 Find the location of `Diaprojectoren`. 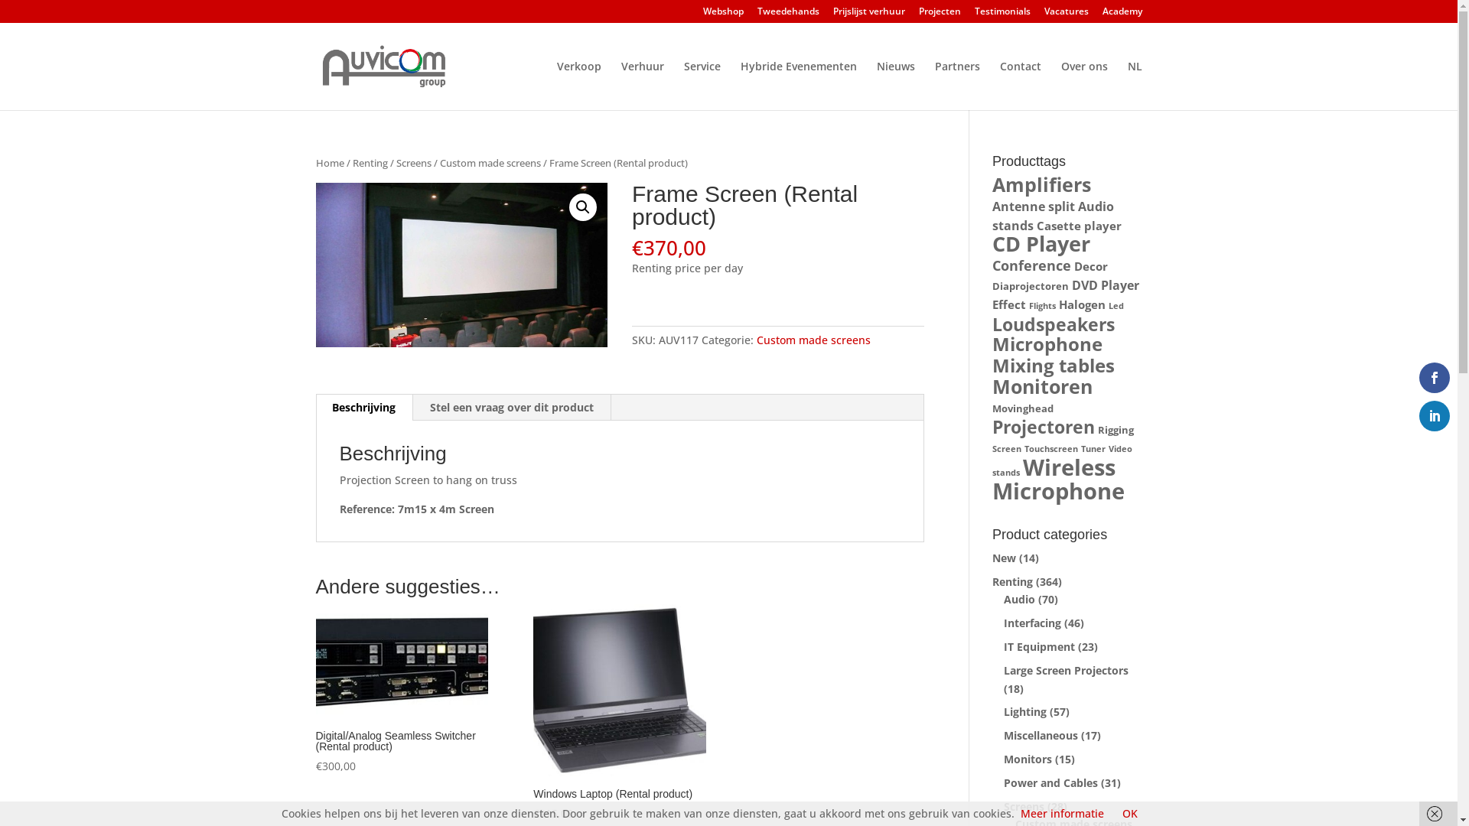

Diaprojectoren is located at coordinates (1031, 286).